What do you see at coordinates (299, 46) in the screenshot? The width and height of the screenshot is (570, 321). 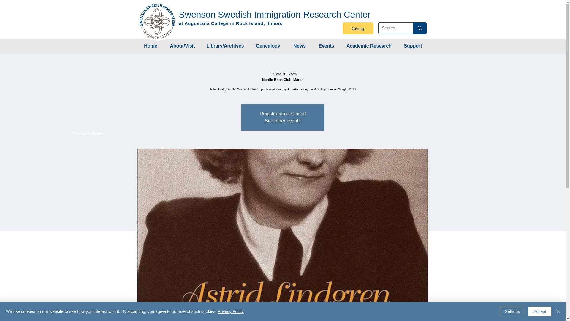 I see `News` at bounding box center [299, 46].